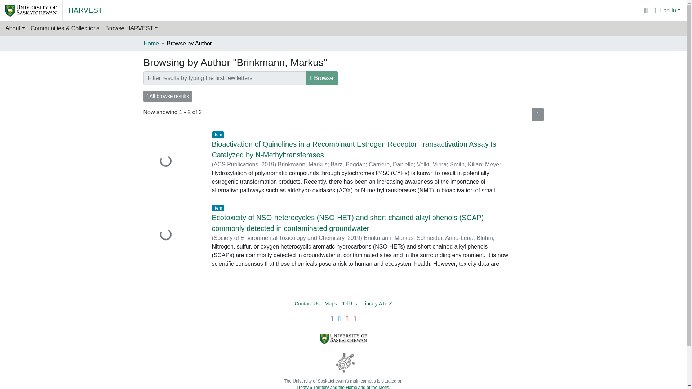 This screenshot has width=692, height=389. Describe the element at coordinates (331, 304) in the screenshot. I see `Maps` at that location.